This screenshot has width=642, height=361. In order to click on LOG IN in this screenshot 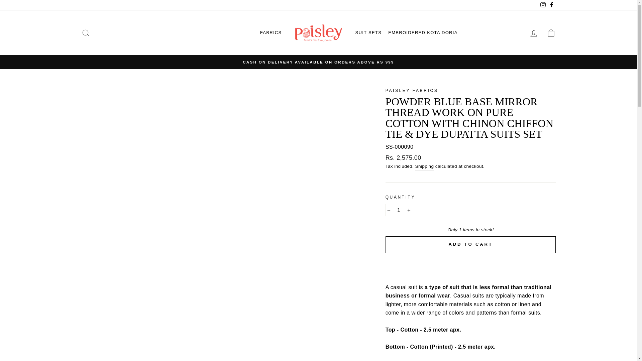, I will do `click(534, 33)`.